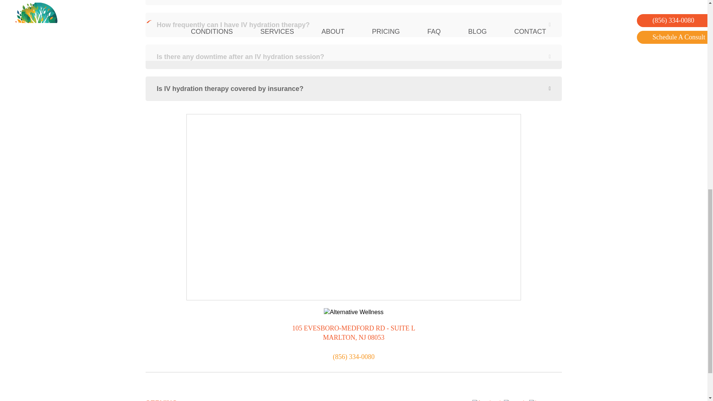 The width and height of the screenshot is (713, 401). I want to click on facebook, so click(487, 400).